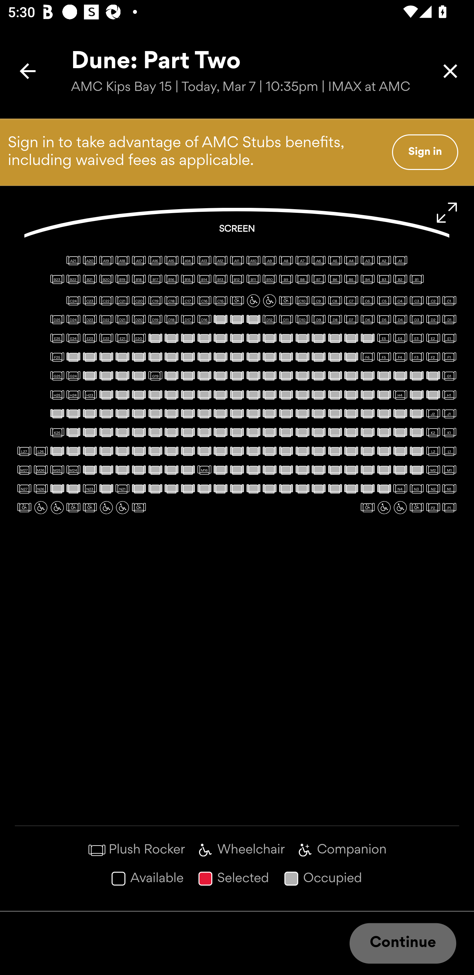 The height and width of the screenshot is (975, 474). Describe the element at coordinates (449, 395) in the screenshot. I see `H1, Regular seat, available` at that location.